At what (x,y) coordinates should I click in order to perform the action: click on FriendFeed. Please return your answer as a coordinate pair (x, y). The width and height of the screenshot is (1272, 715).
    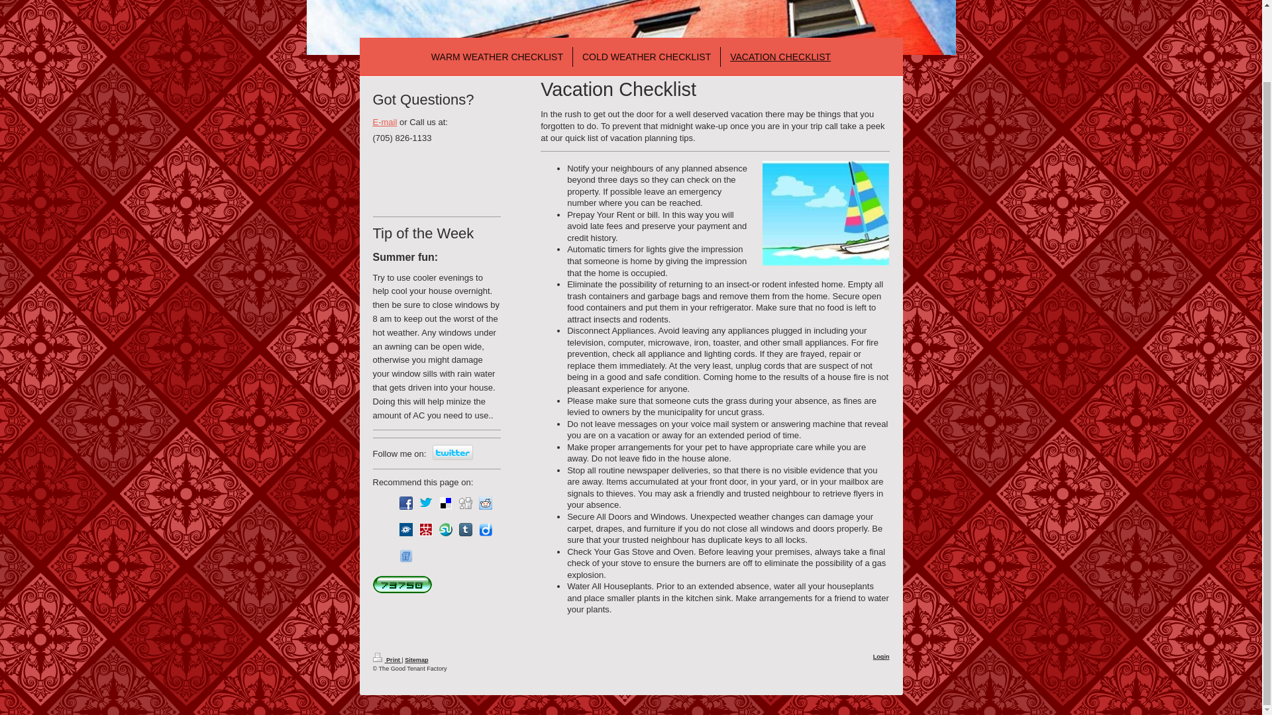
    Looking at the image, I should click on (405, 556).